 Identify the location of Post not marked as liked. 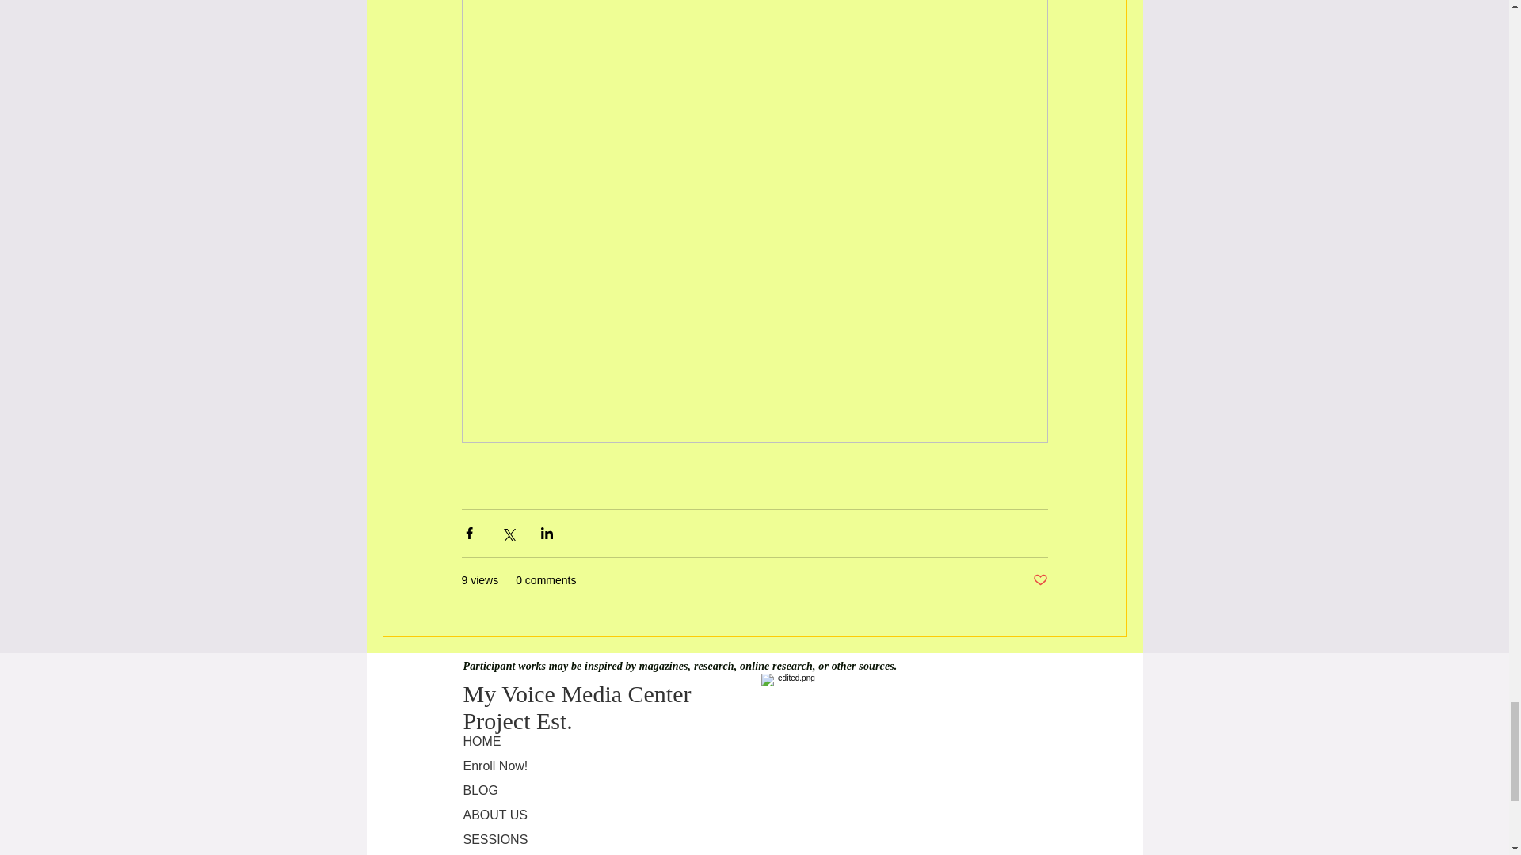
(1039, 580).